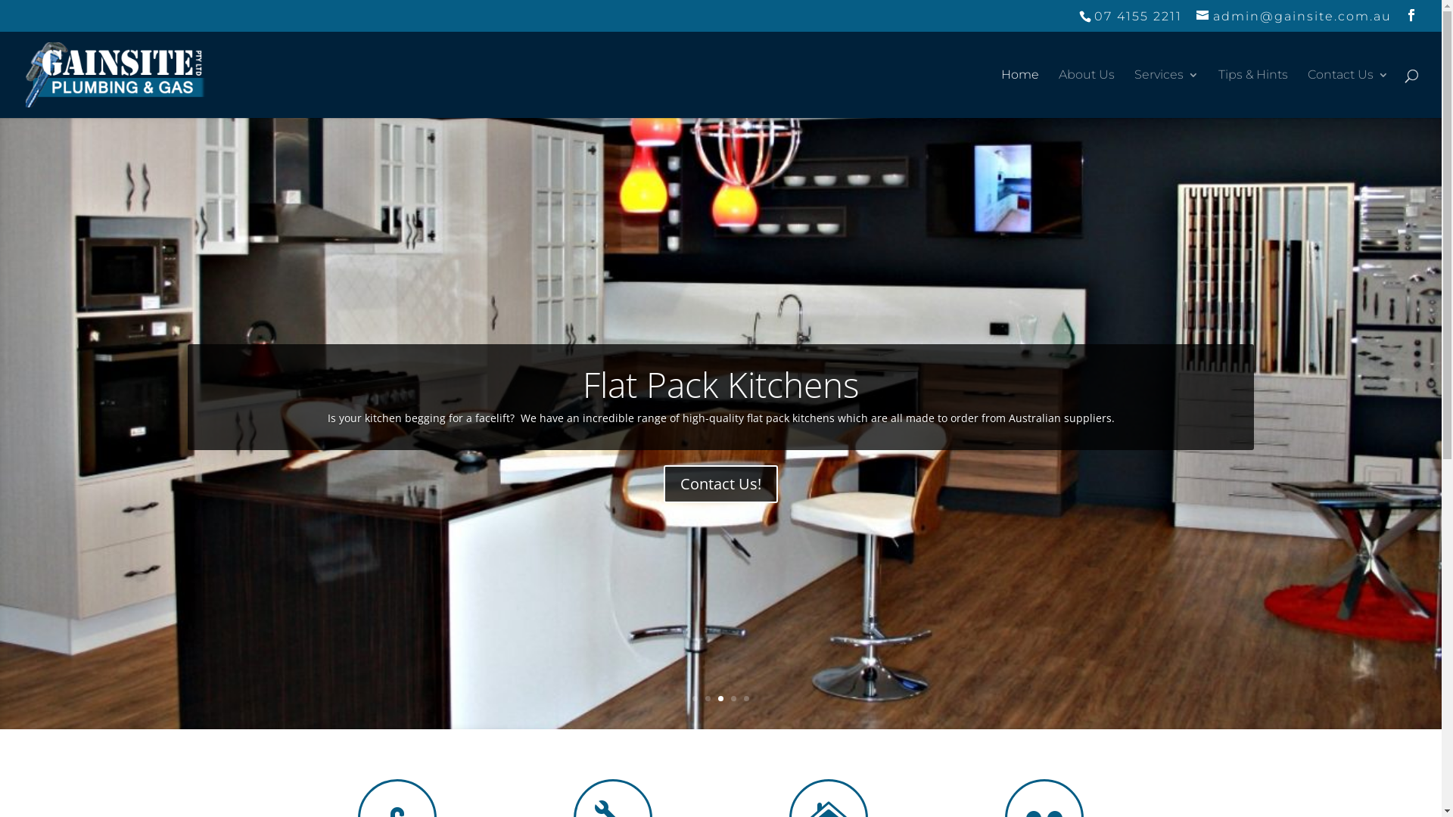 The image size is (1453, 817). I want to click on Home, so click(1020, 94).